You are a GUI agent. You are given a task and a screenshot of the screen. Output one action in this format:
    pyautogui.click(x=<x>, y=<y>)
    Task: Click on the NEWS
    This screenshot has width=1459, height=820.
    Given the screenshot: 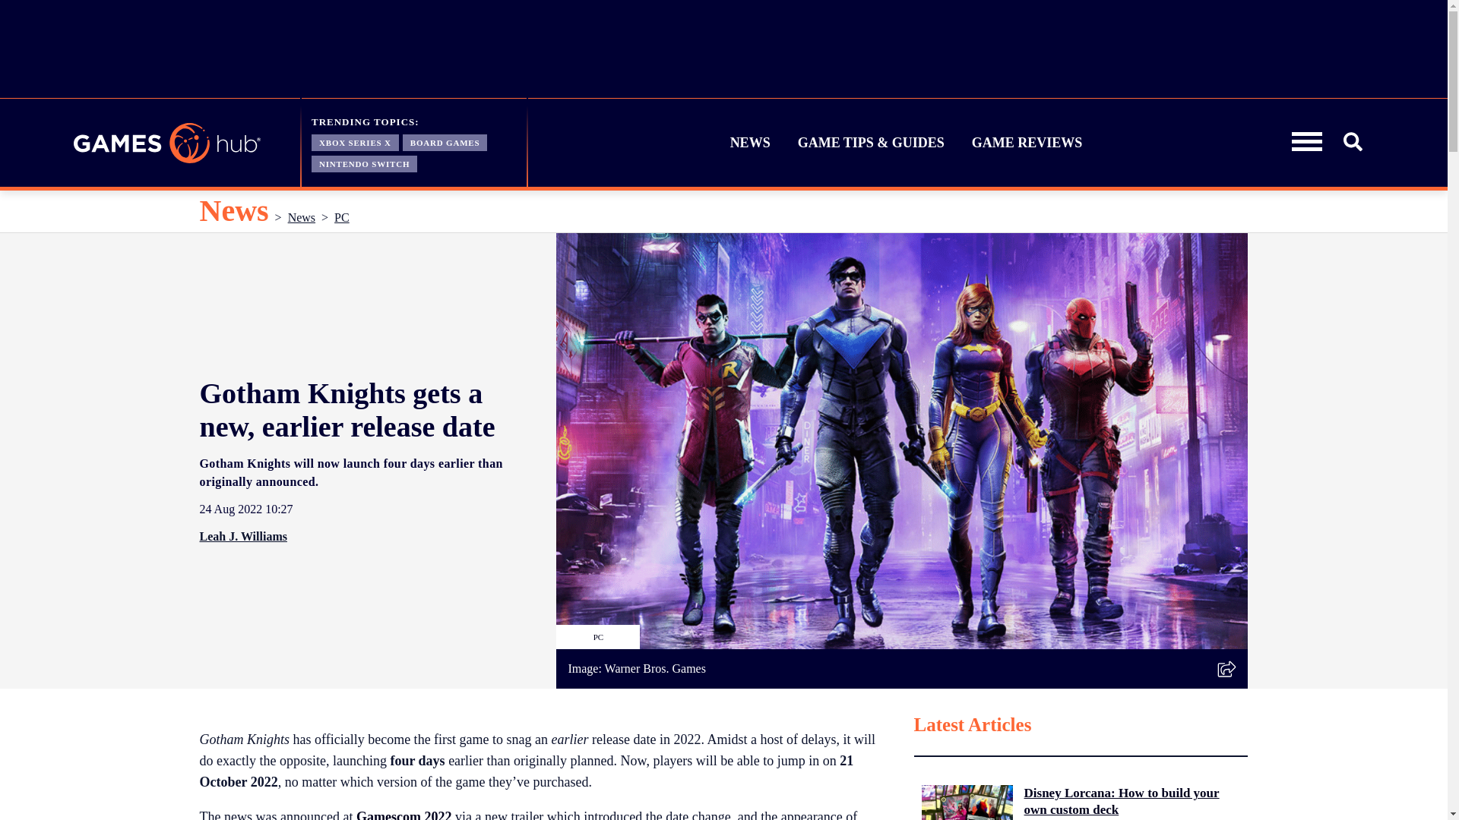 What is the action you would take?
    pyautogui.click(x=751, y=143)
    